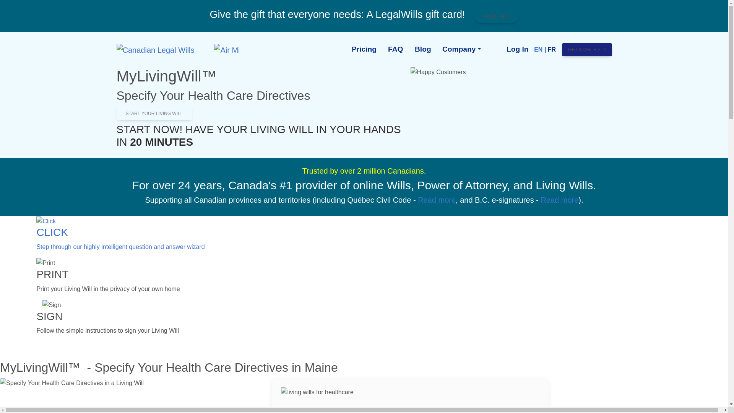 This screenshot has height=413, width=734. Describe the element at coordinates (155, 50) in the screenshot. I see `LegalWills.ca Home Page` at that location.